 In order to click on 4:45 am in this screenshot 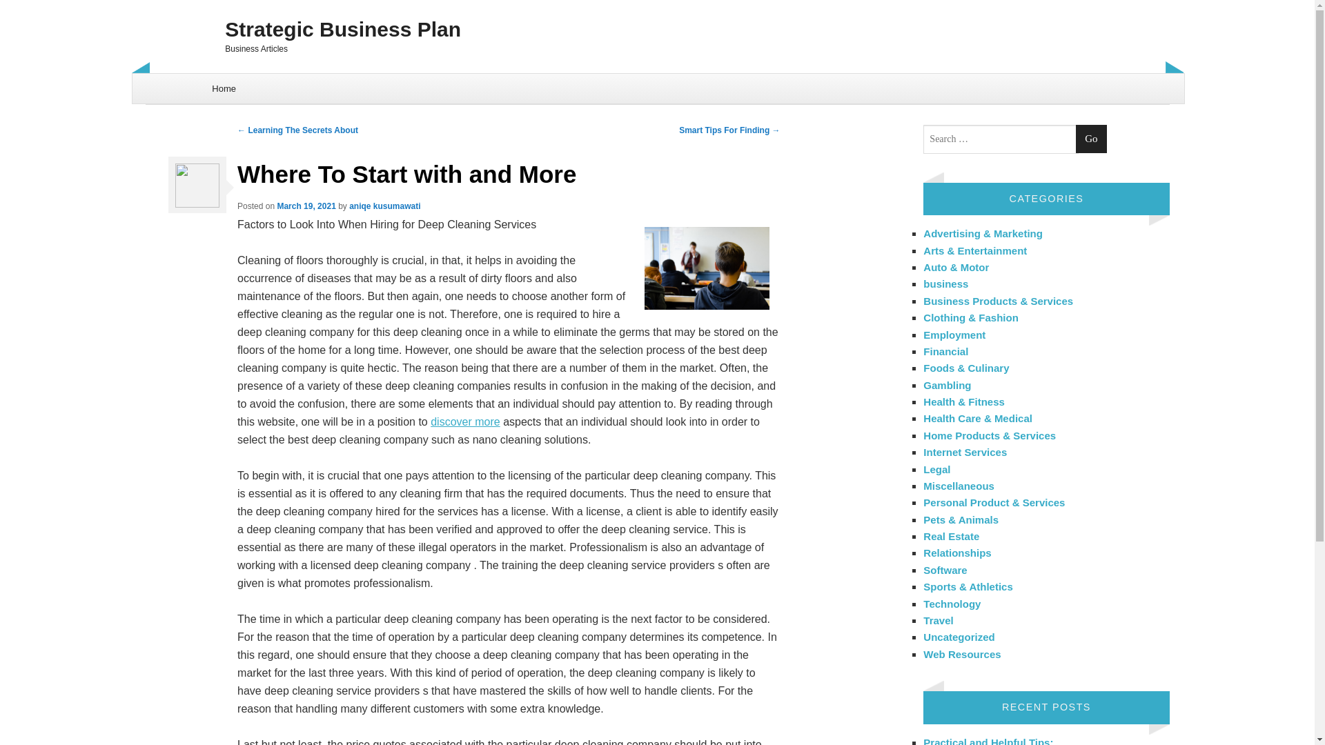, I will do `click(306, 206)`.